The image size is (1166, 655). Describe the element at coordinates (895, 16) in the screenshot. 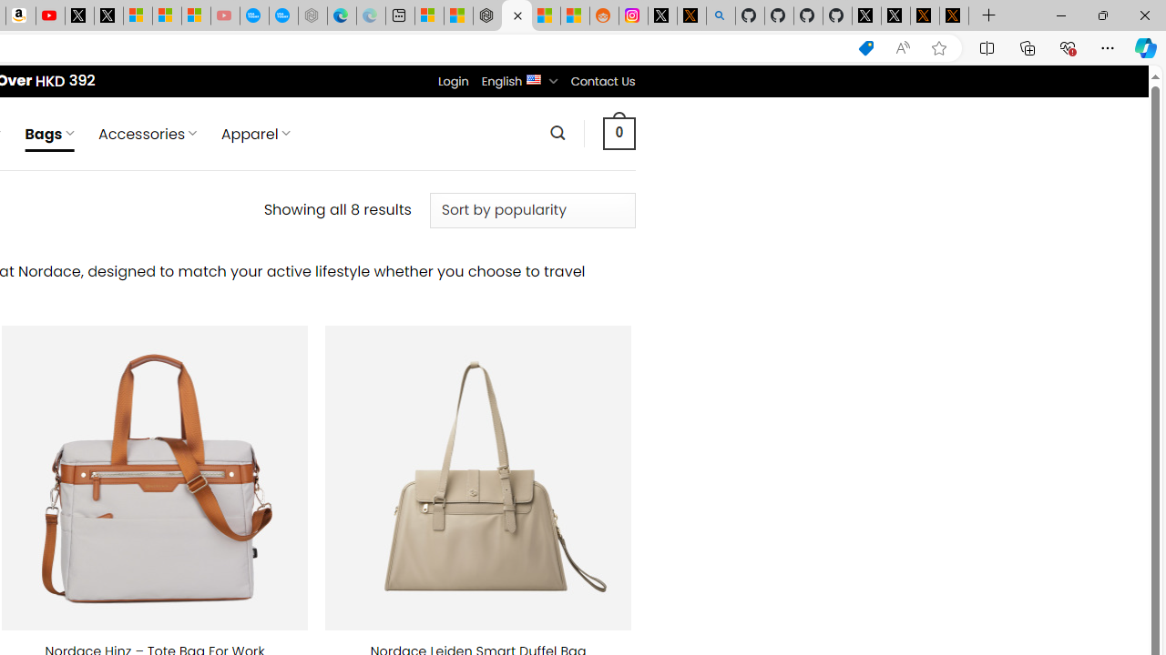

I see `GitHub (@github) / X` at that location.